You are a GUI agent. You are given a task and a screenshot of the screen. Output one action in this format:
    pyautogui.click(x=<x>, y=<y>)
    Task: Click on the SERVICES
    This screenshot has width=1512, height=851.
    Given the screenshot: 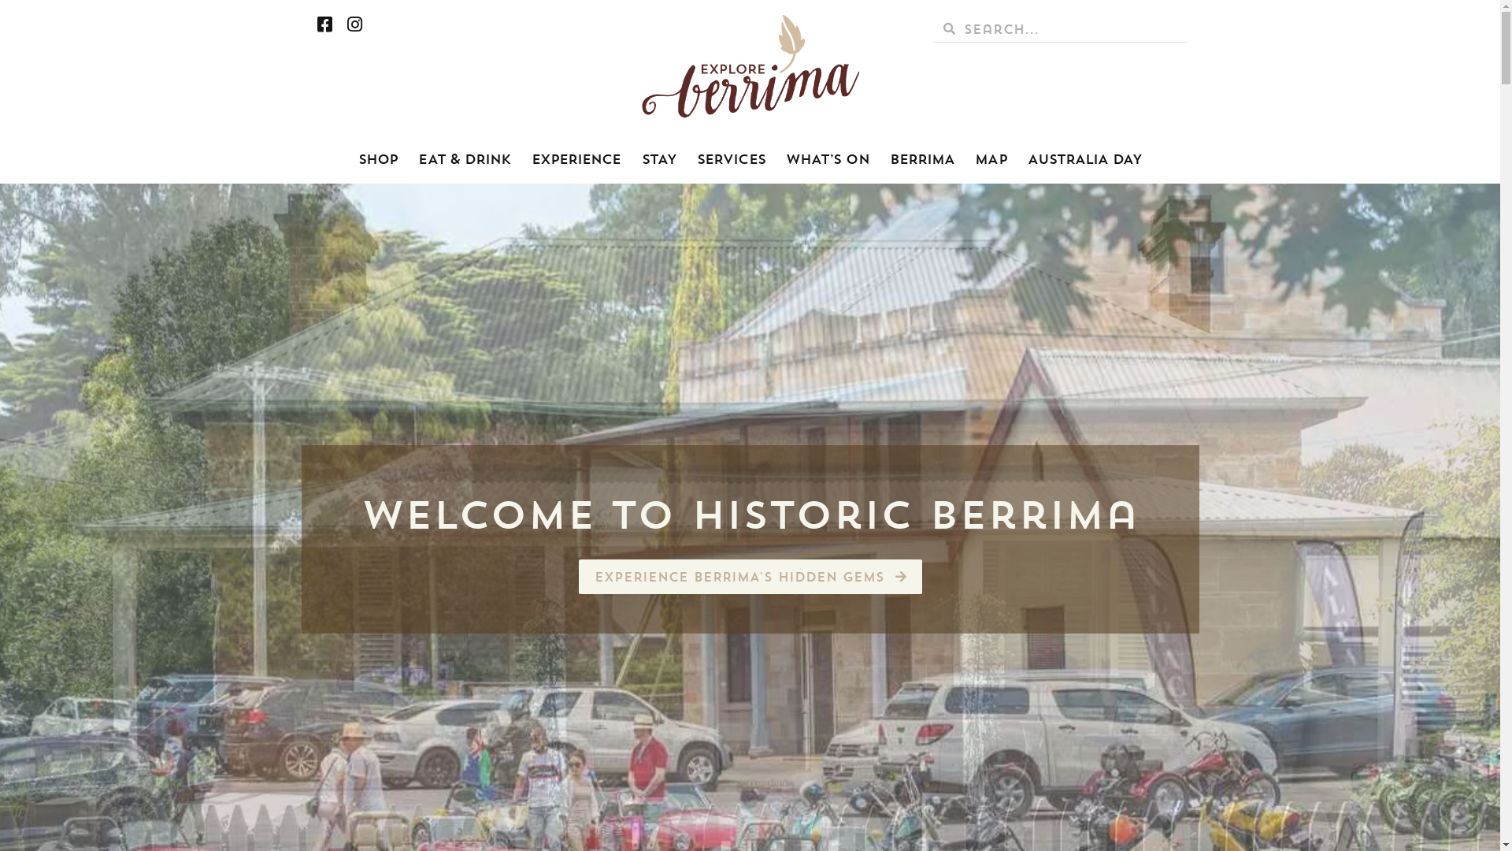 What is the action you would take?
    pyautogui.click(x=731, y=159)
    